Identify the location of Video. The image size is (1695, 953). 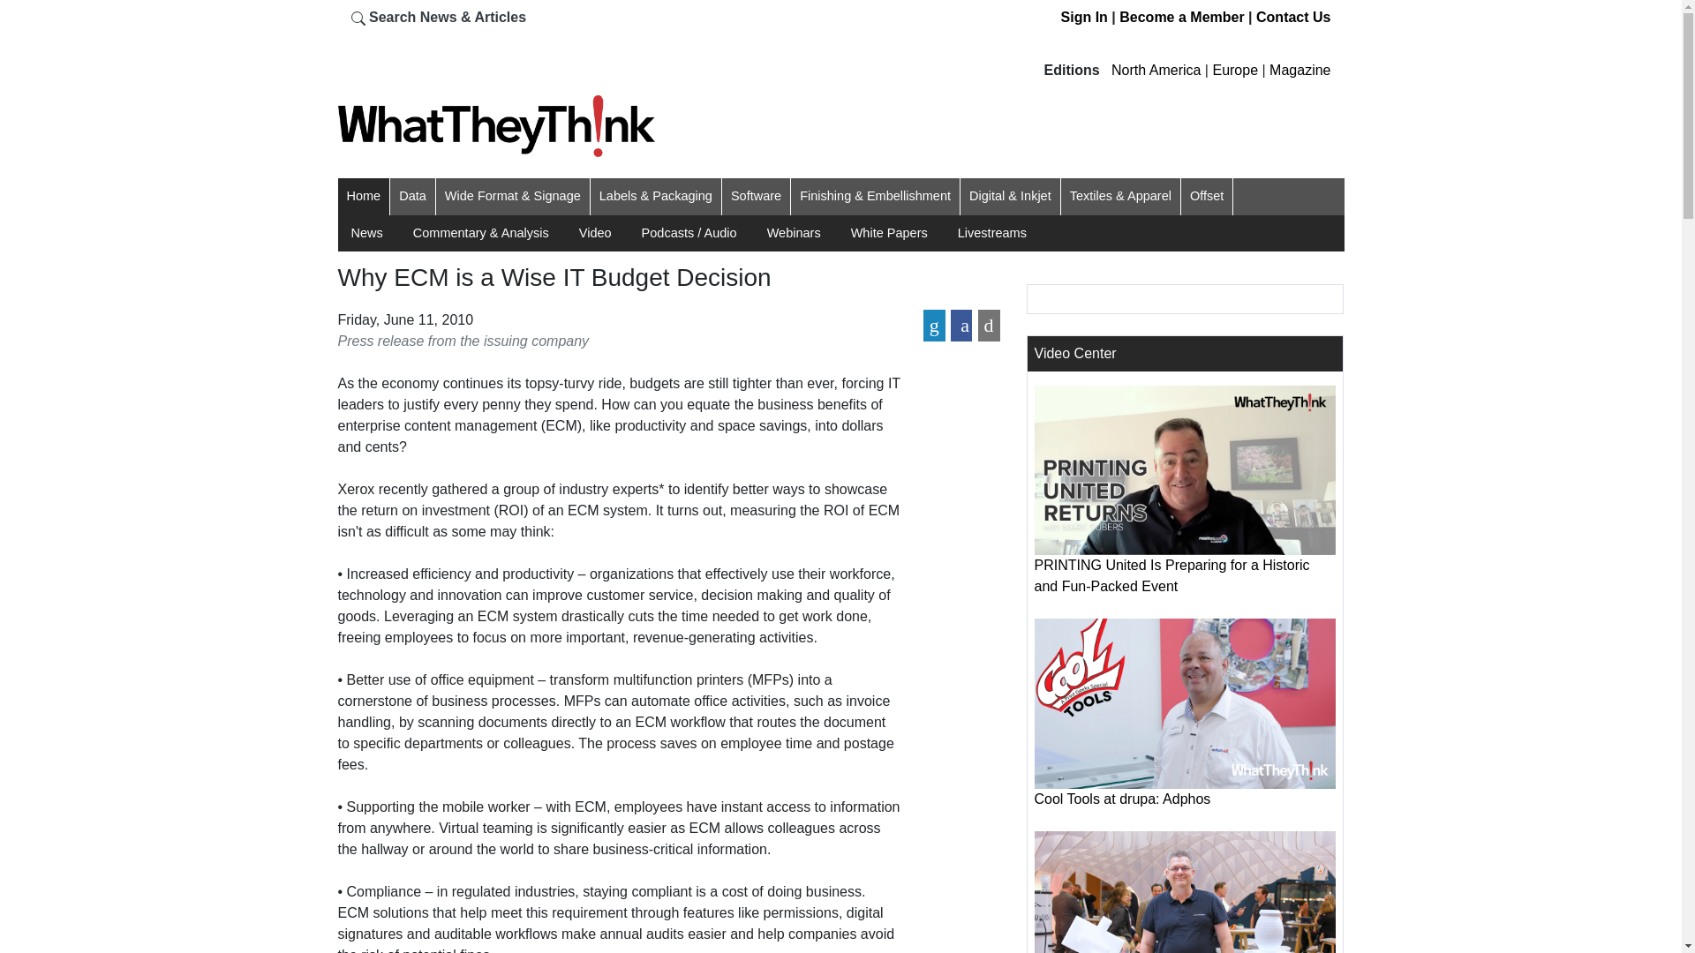
(595, 233).